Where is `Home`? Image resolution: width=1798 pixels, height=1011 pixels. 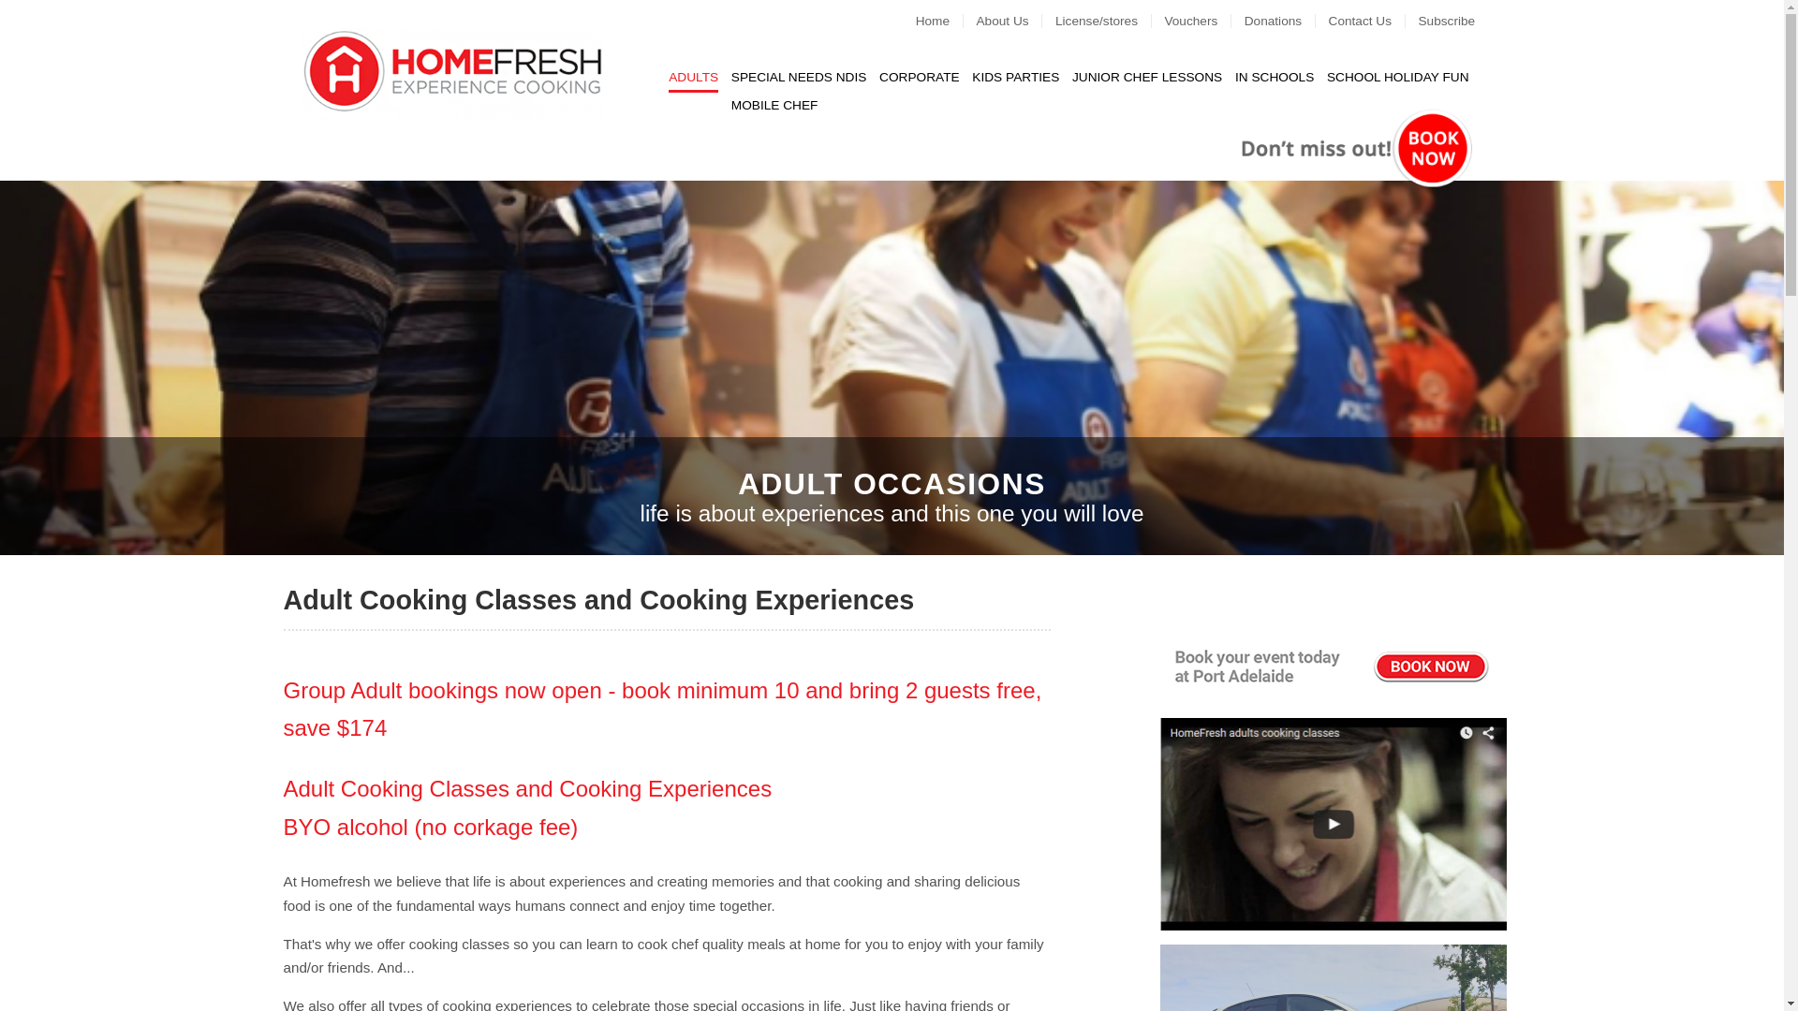
Home is located at coordinates (946, 21).